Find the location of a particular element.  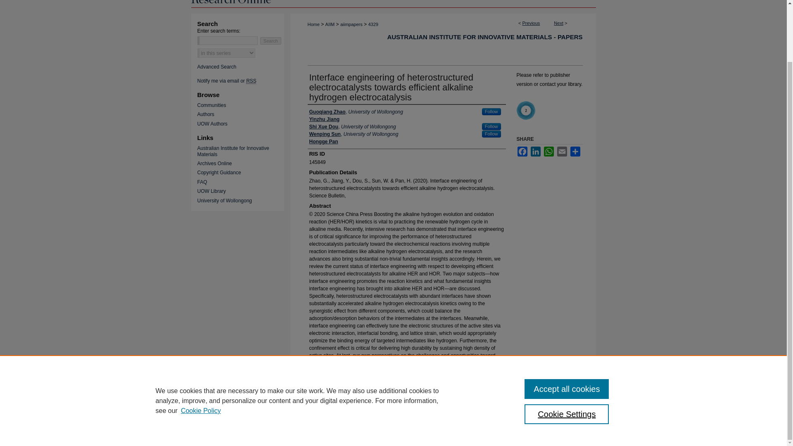

AUSTRALIAN INSTITUTE FOR INNOVATIVE MATERIALS - PAPERS is located at coordinates (484, 37).